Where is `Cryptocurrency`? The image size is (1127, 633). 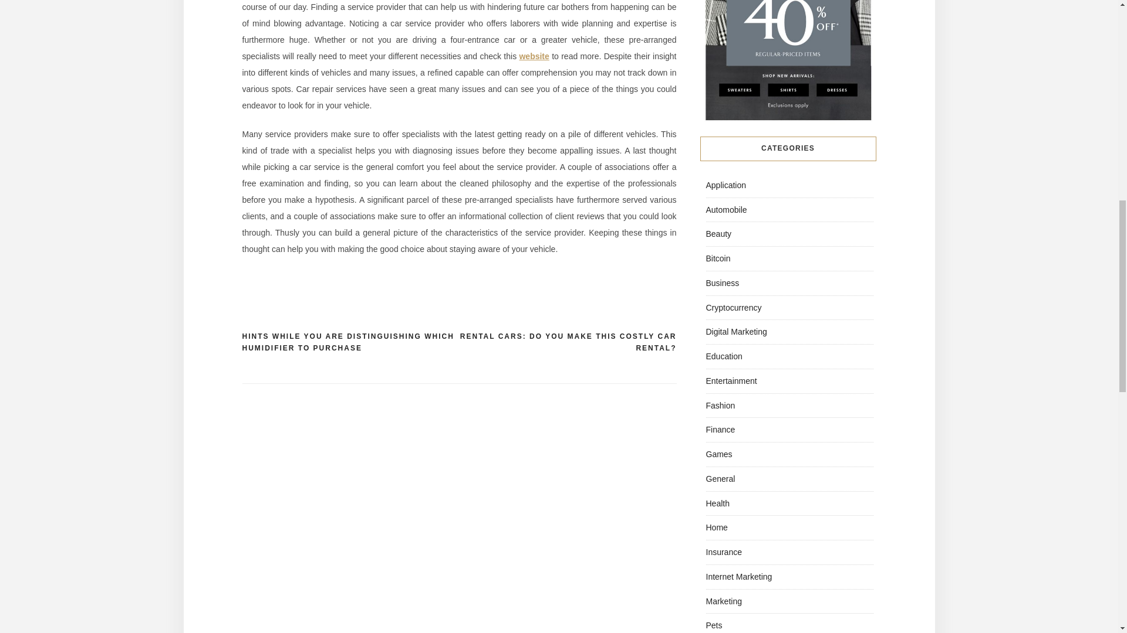 Cryptocurrency is located at coordinates (733, 308).